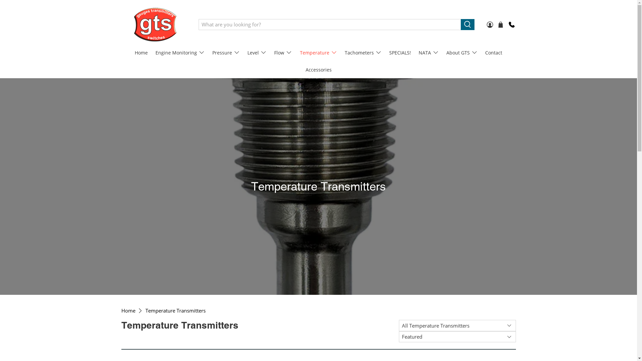 This screenshot has width=642, height=361. Describe the element at coordinates (429, 53) in the screenshot. I see `NATA` at that location.